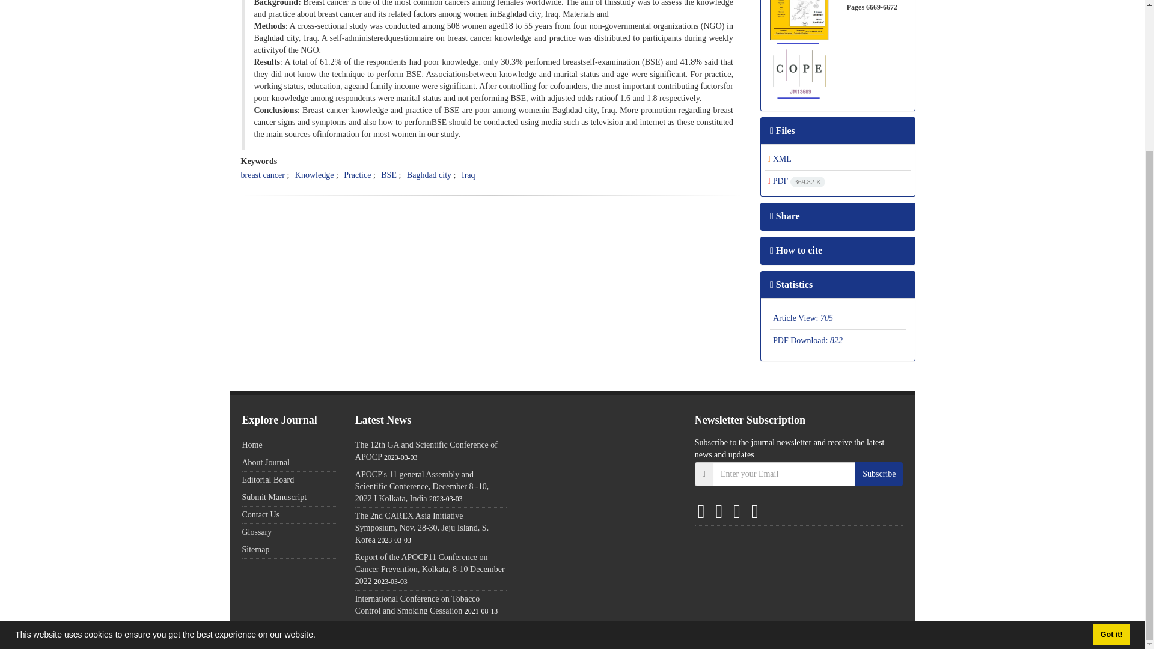  I want to click on PDF 369.82 K, so click(796, 180).